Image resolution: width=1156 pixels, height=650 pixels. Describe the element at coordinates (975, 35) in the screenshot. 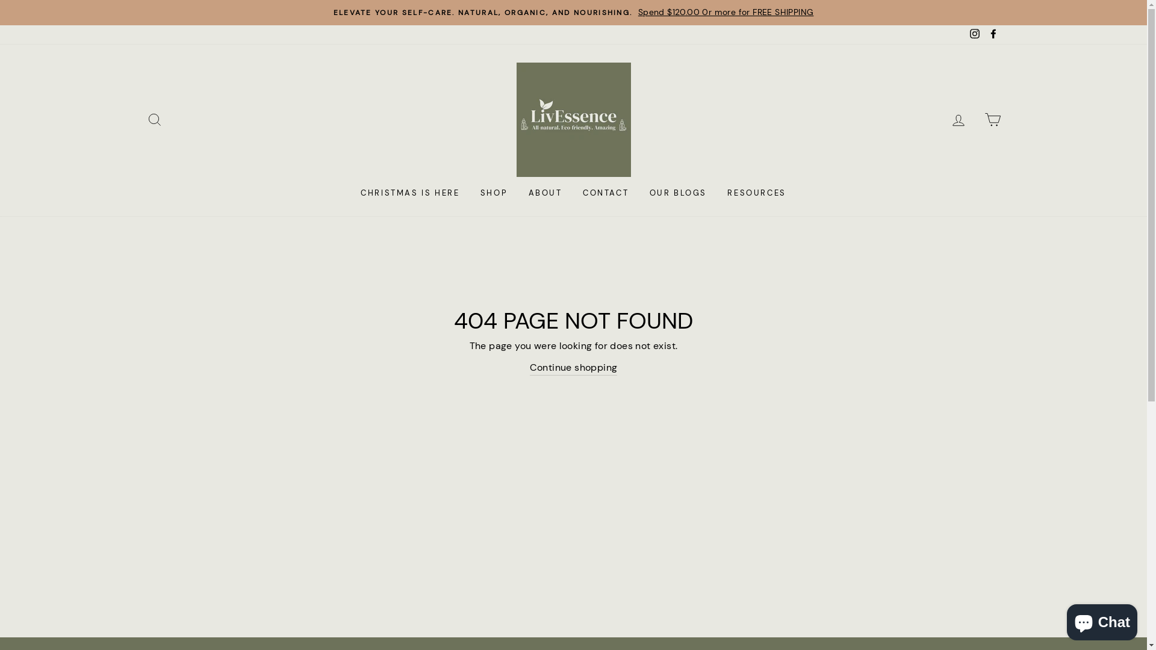

I see `Instagram` at that location.